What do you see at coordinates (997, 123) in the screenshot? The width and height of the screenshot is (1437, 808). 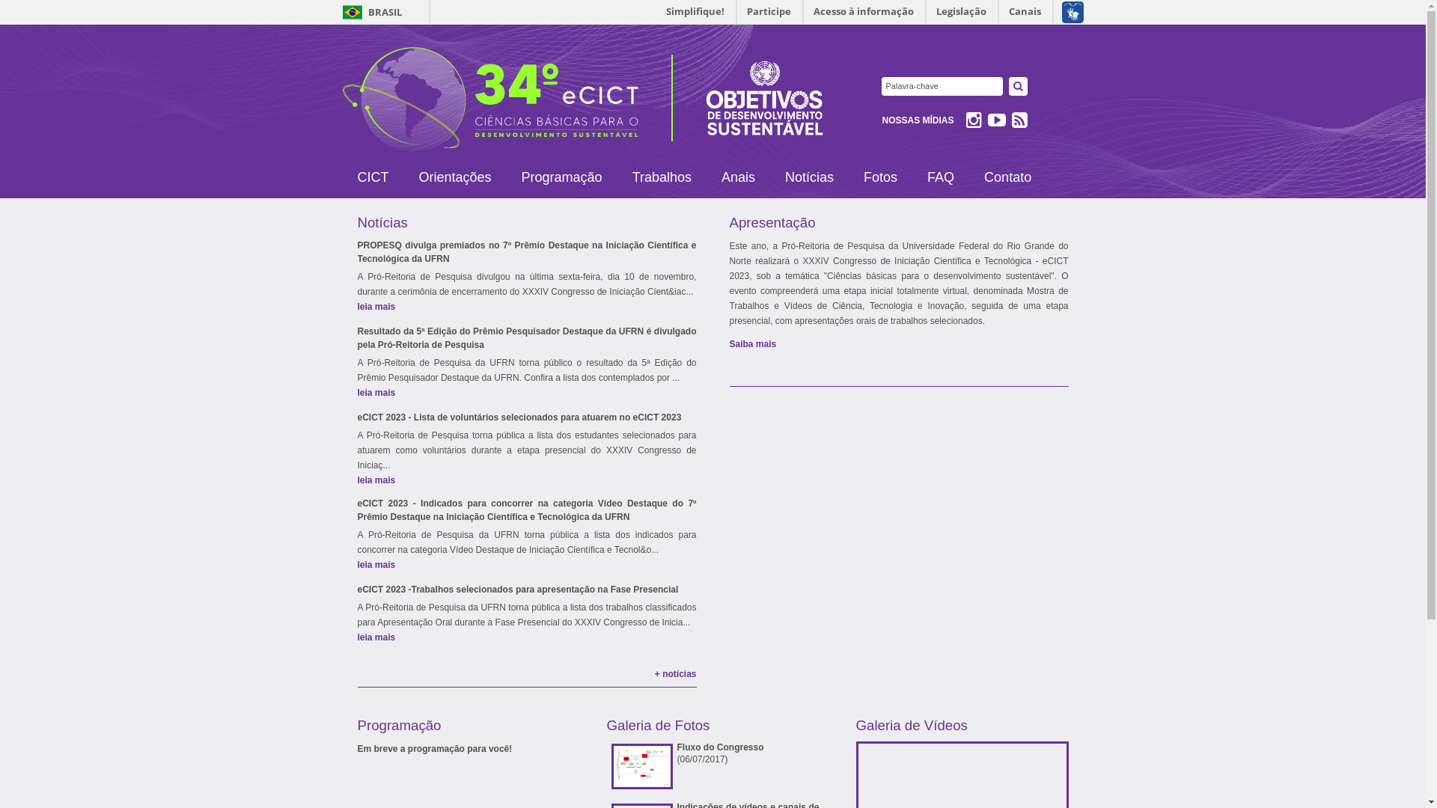 I see `Canal do Youtube` at bounding box center [997, 123].